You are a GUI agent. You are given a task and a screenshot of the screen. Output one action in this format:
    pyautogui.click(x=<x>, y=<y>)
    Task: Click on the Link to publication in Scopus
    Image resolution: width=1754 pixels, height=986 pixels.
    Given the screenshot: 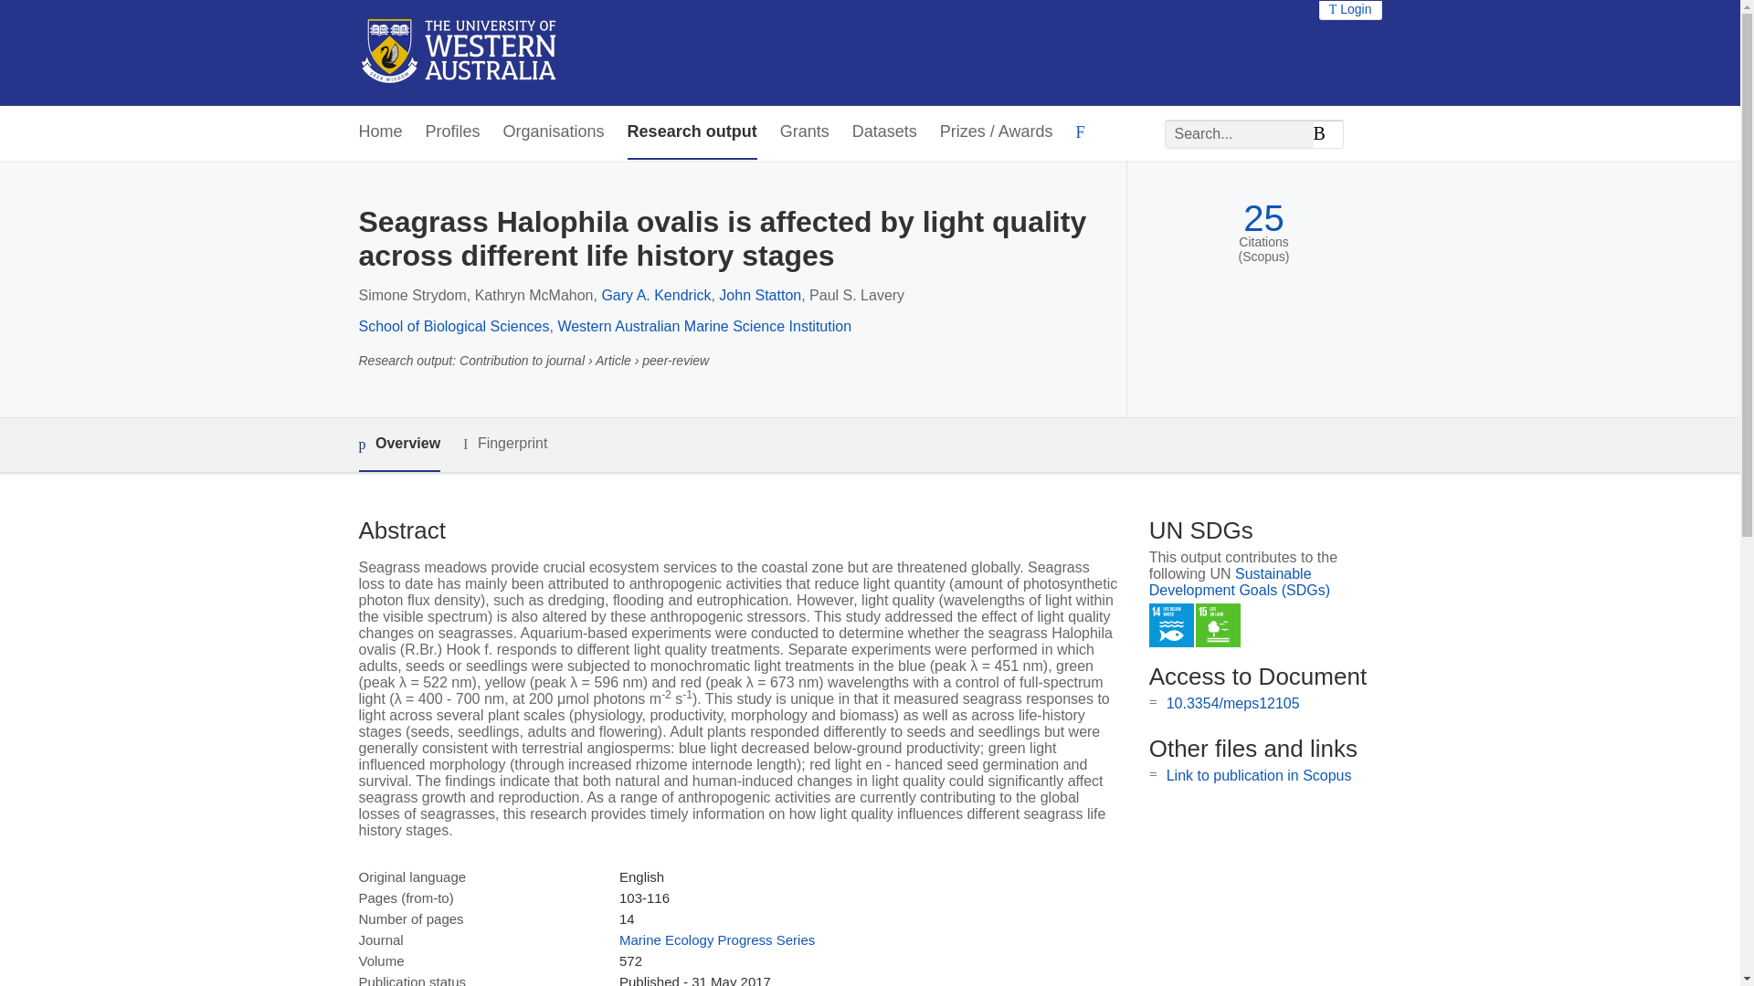 What is the action you would take?
    pyautogui.click(x=1259, y=775)
    